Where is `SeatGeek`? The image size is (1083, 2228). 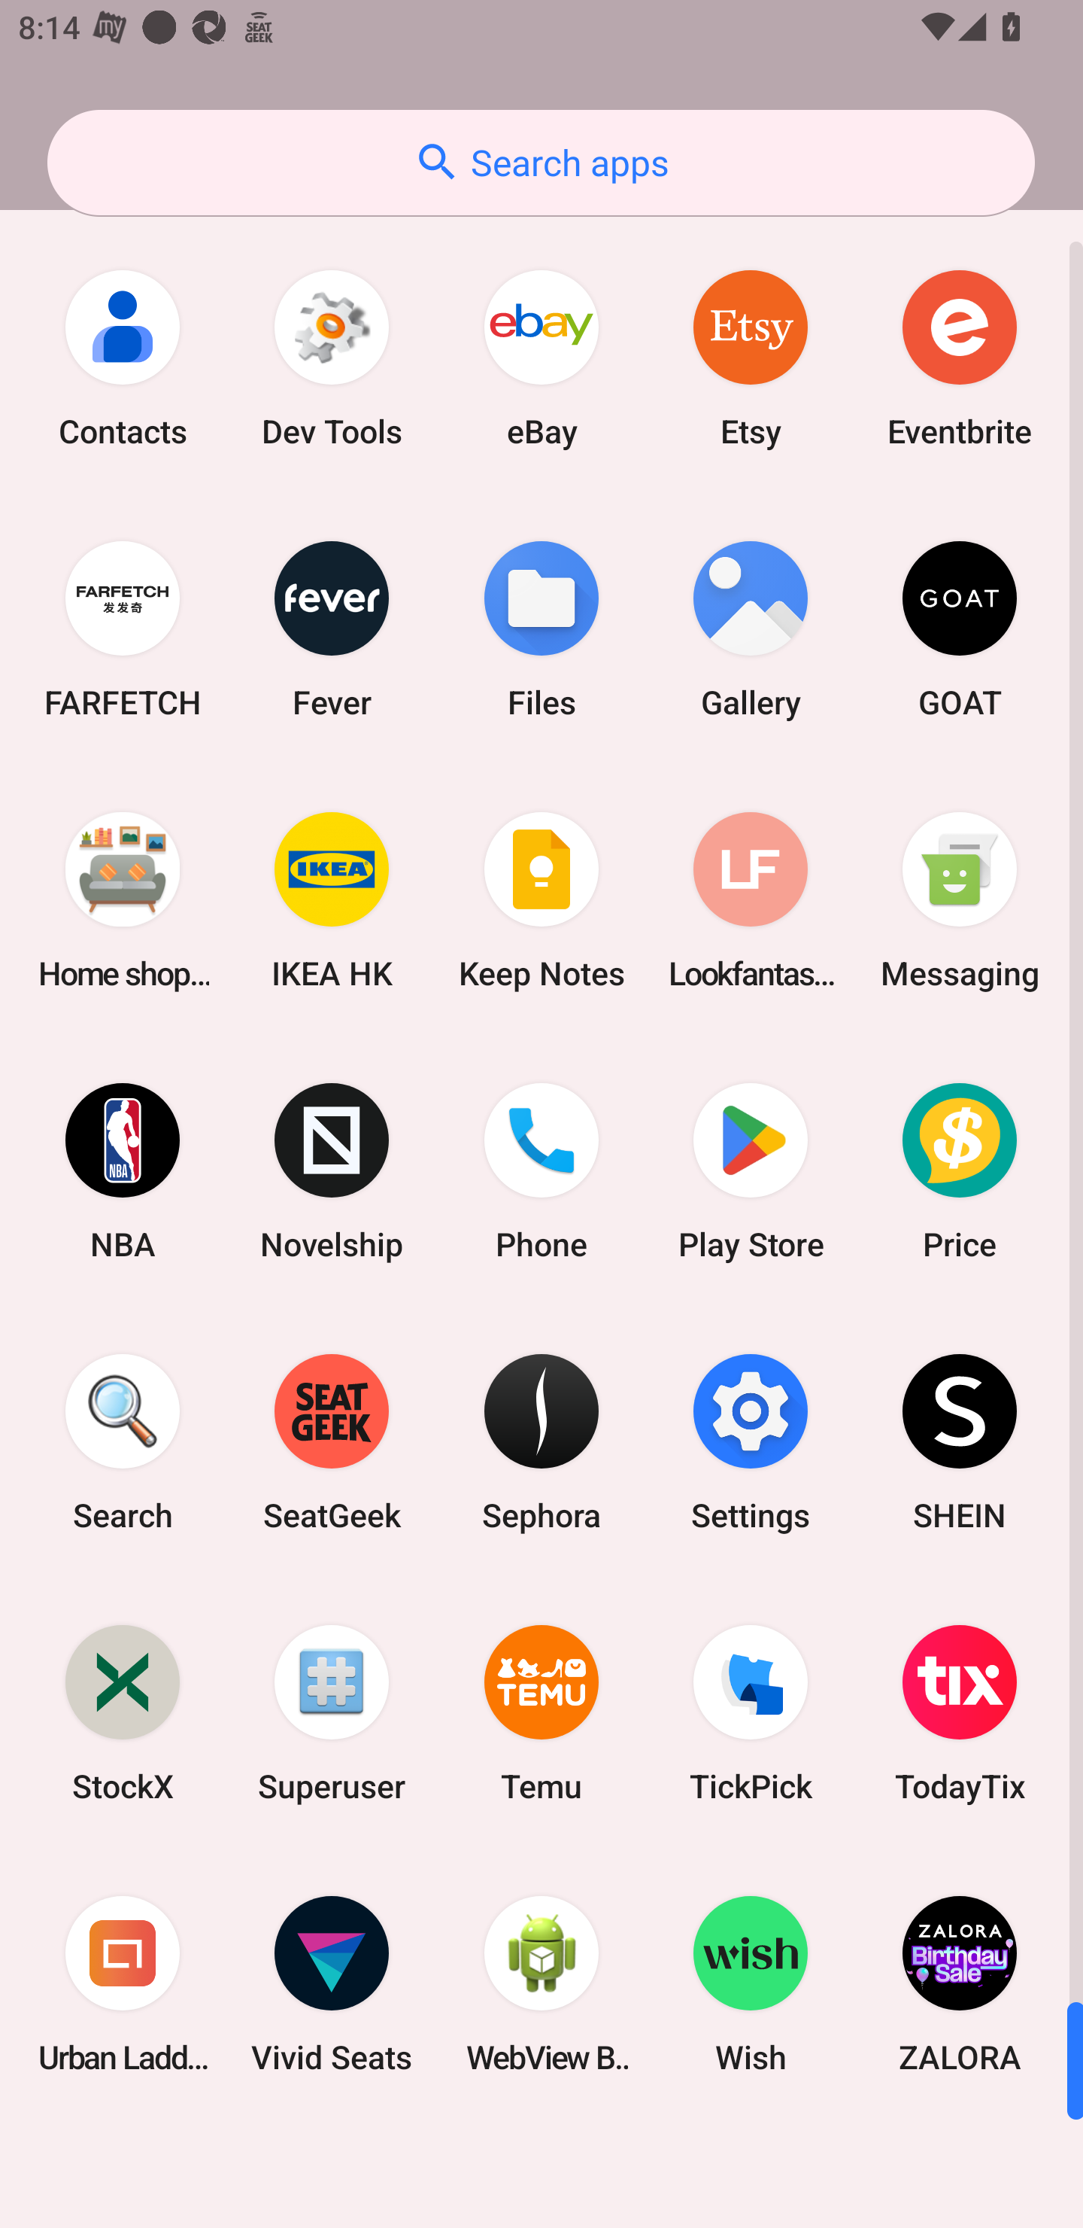
SeatGeek is located at coordinates (332, 1441).